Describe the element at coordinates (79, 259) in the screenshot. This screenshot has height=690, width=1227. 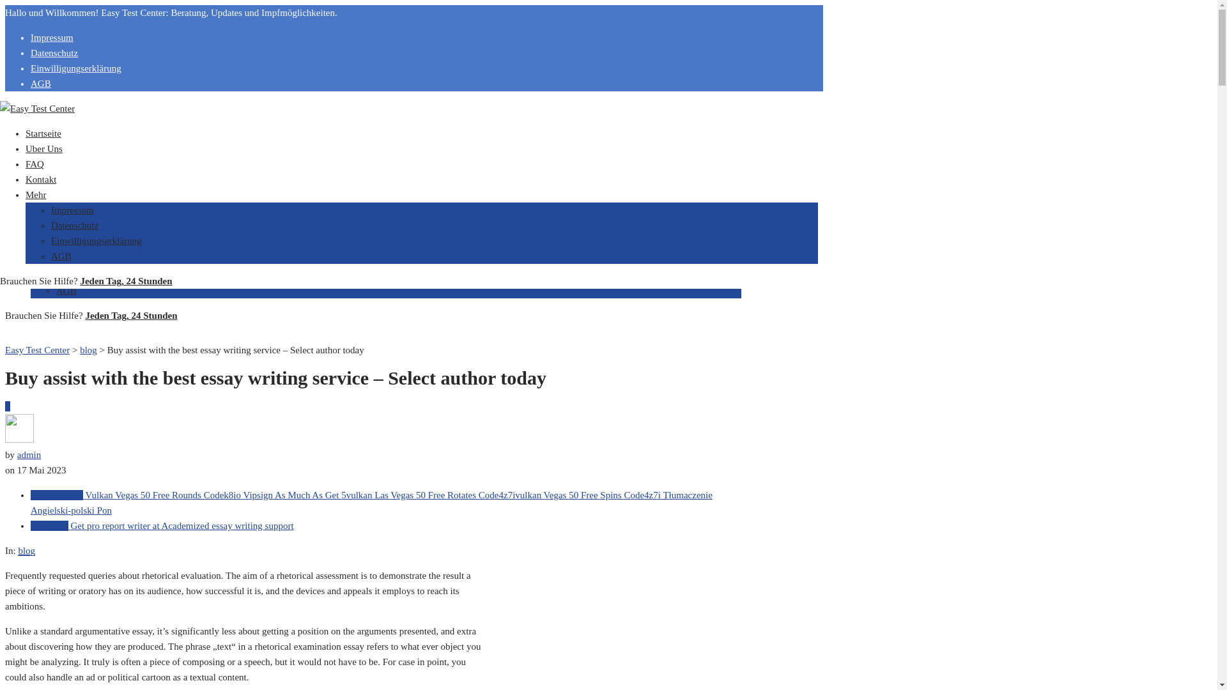
I see `Datenschutz` at that location.